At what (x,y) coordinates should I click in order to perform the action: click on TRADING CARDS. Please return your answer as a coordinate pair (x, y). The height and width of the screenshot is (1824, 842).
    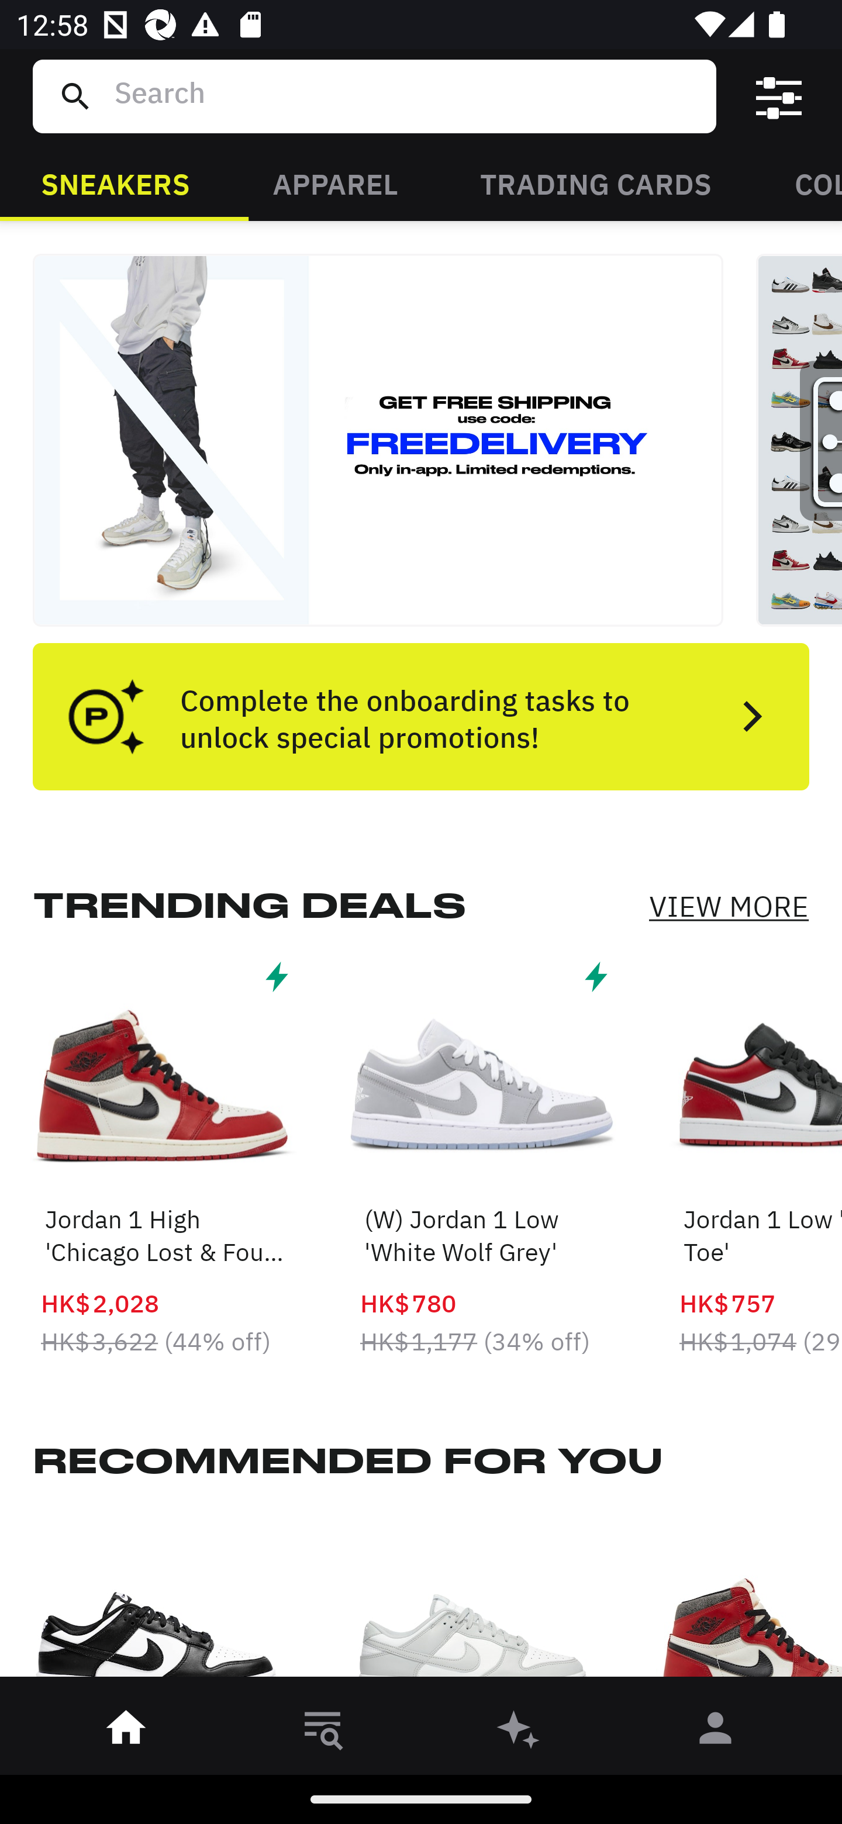
    Looking at the image, I should click on (596, 182).